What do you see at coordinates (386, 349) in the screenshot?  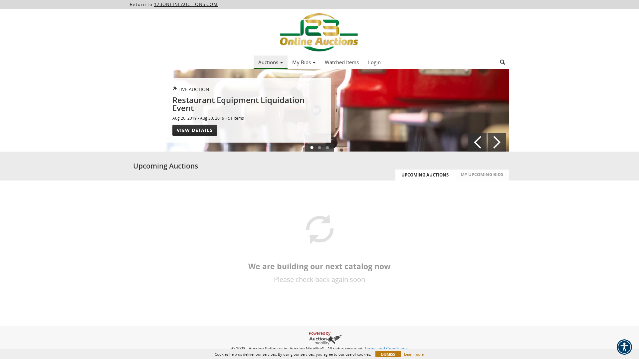 I see `Terms and Conditions` at bounding box center [386, 349].